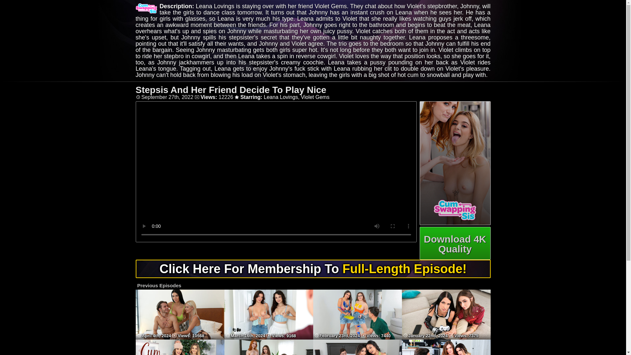 This screenshot has height=355, width=631. Describe the element at coordinates (315, 97) in the screenshot. I see `Violet Gems` at that location.